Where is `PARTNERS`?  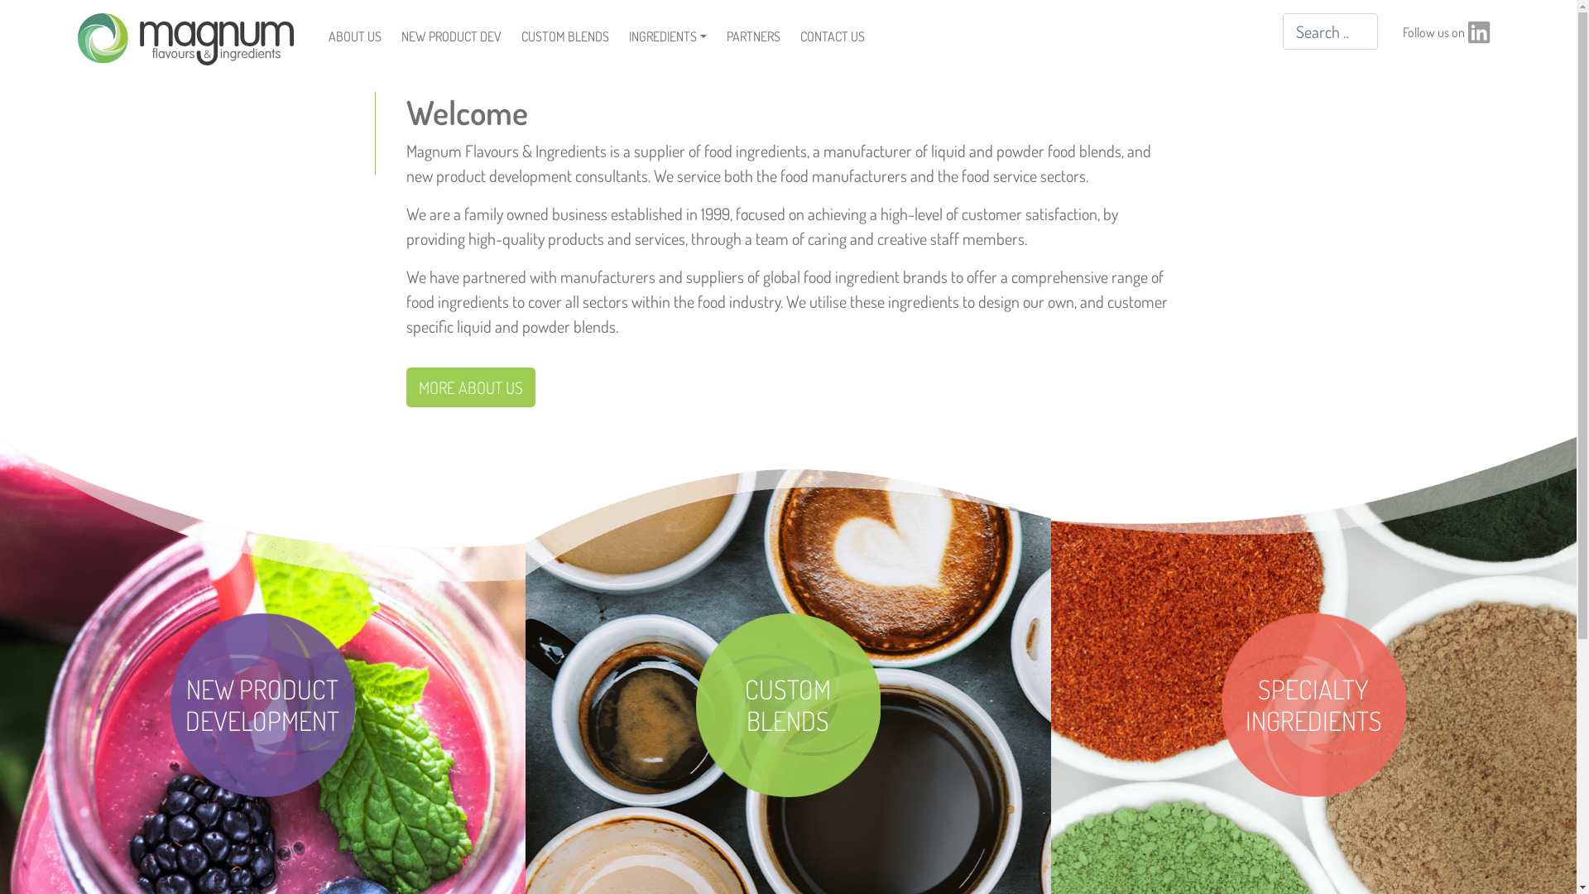 PARTNERS is located at coordinates (753, 36).